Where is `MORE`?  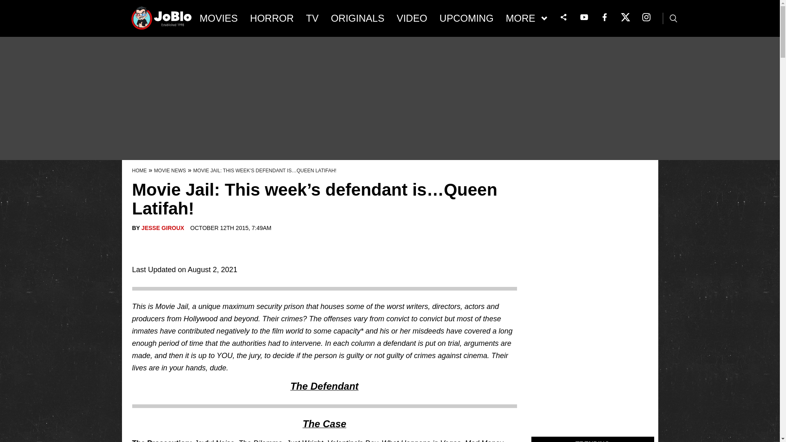 MORE is located at coordinates (526, 18).